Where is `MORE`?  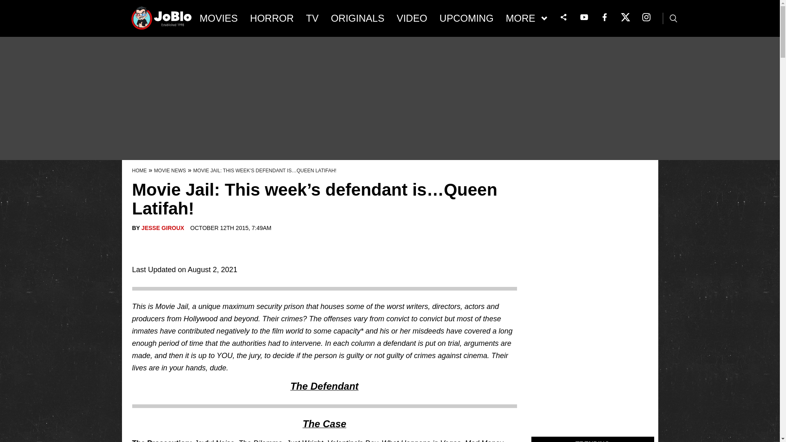 MORE is located at coordinates (526, 18).